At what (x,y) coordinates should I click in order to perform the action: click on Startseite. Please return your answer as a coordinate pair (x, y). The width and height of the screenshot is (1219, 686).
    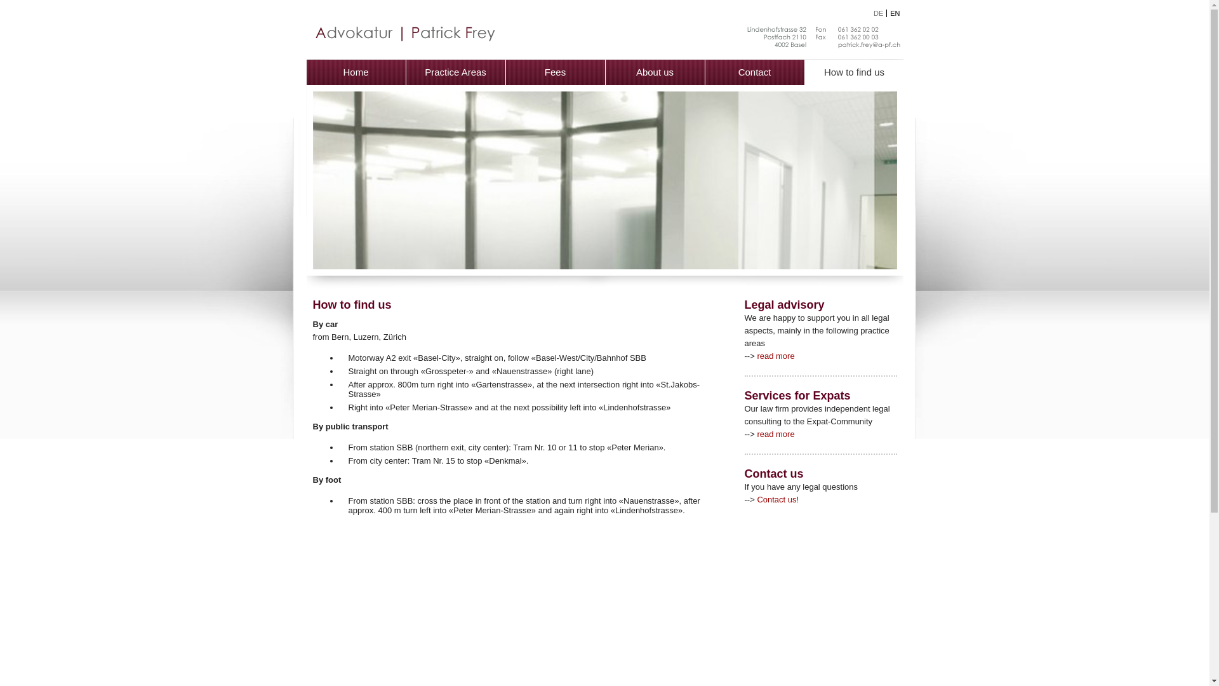
    Looking at the image, I should click on (404, 44).